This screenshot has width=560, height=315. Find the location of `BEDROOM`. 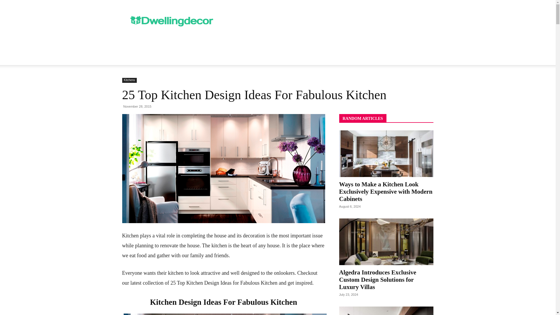

BEDROOM is located at coordinates (211, 44).